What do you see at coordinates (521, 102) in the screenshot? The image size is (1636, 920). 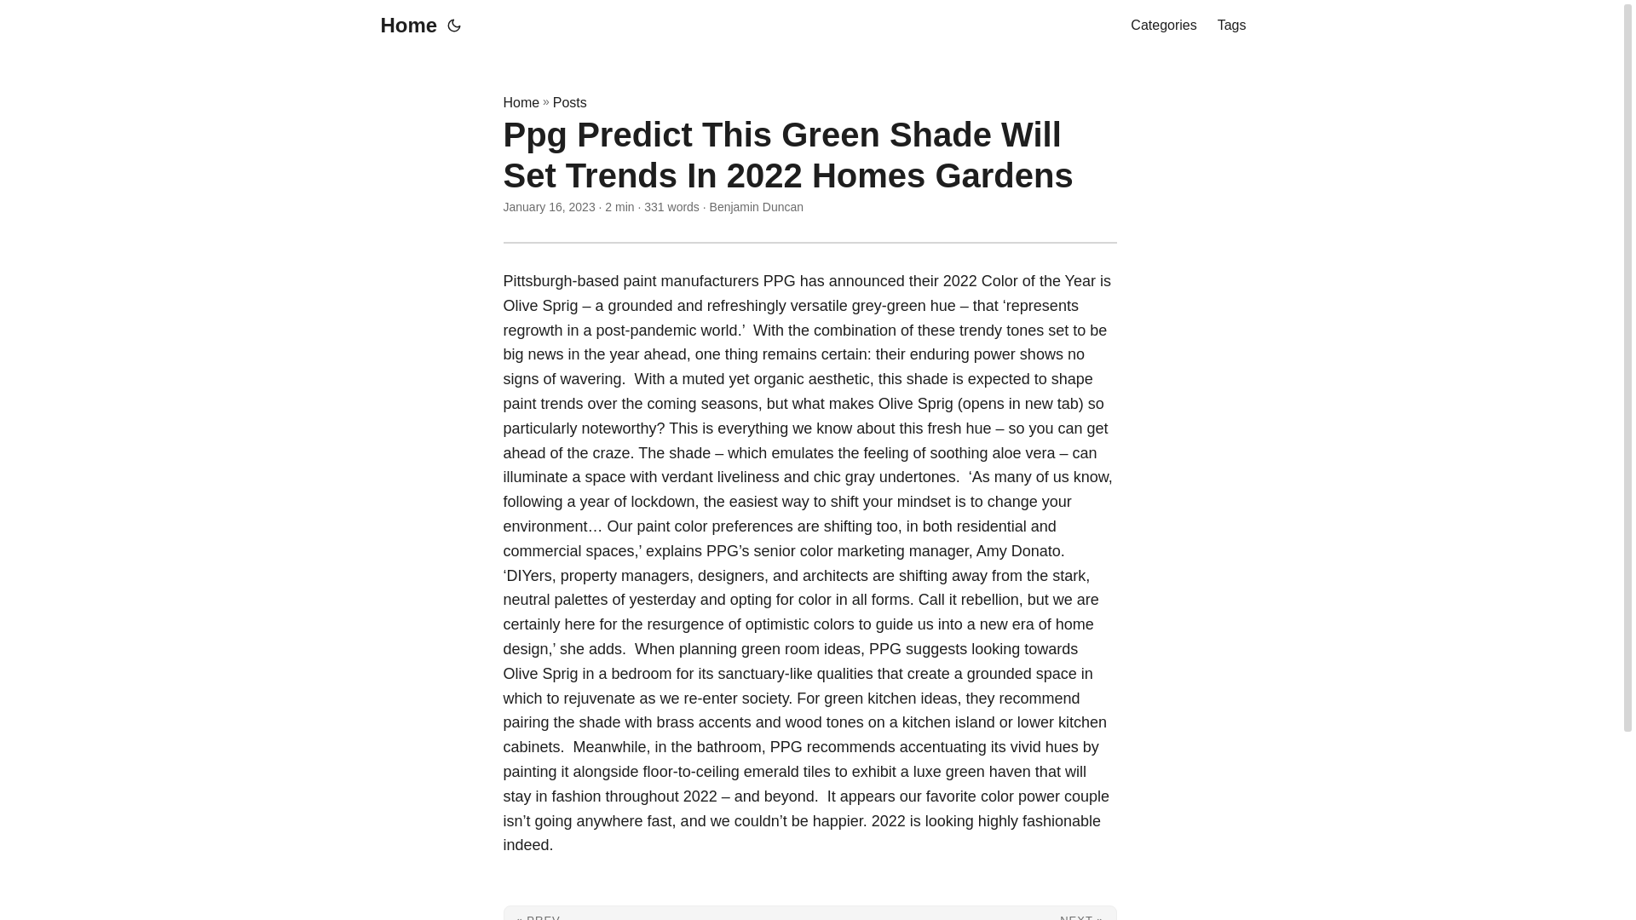 I see `Home` at bounding box center [521, 102].